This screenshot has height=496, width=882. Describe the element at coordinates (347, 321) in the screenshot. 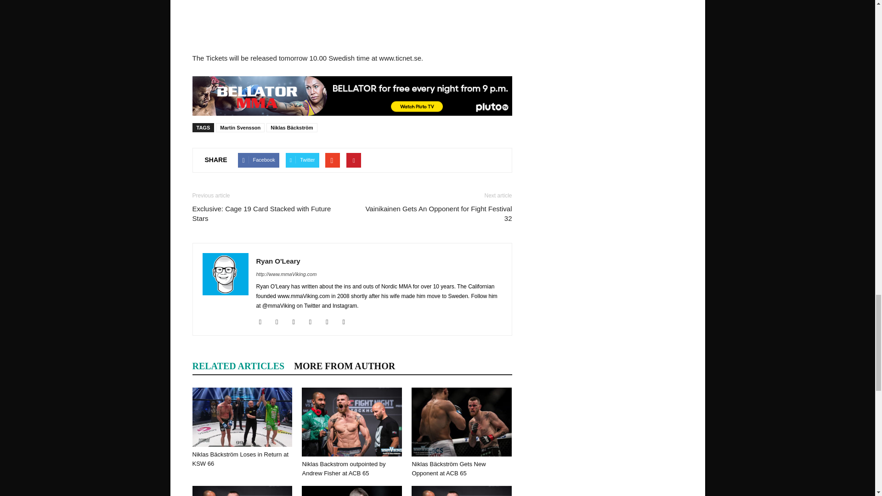

I see `Youtube` at that location.